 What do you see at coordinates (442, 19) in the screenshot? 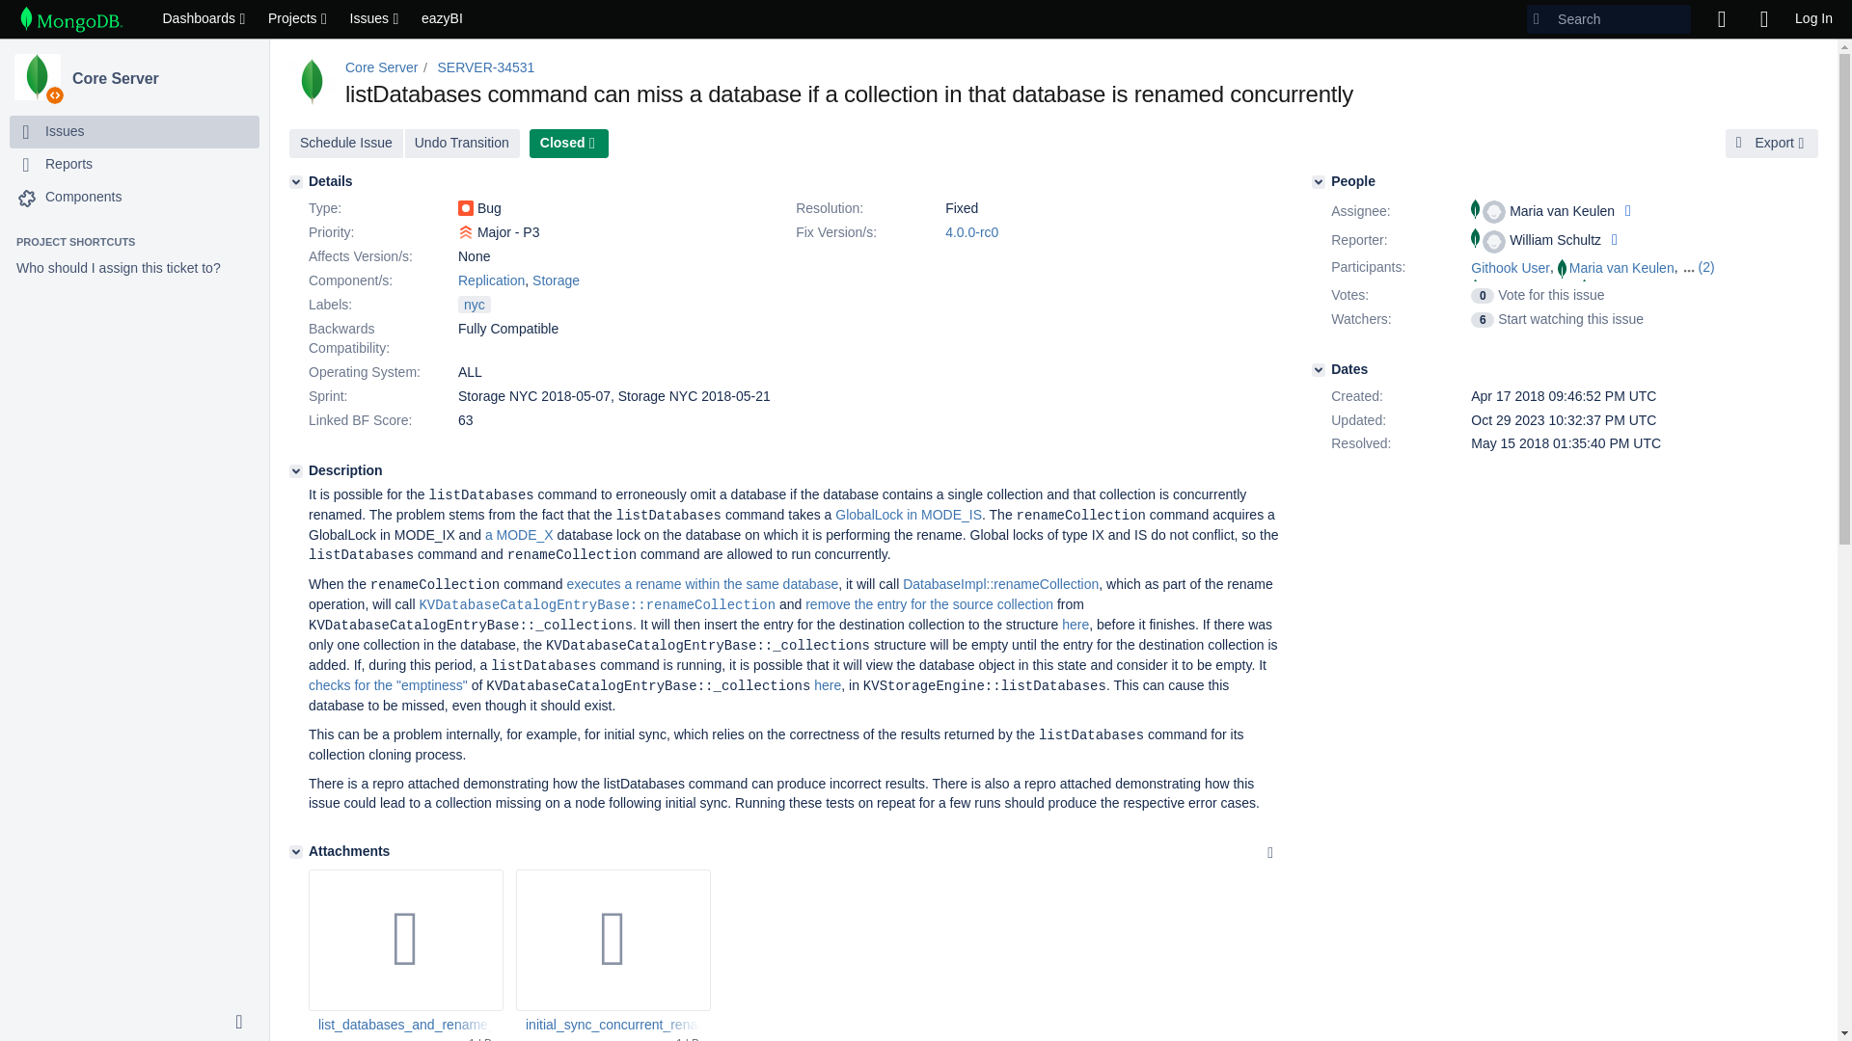
I see `eazyBI` at bounding box center [442, 19].